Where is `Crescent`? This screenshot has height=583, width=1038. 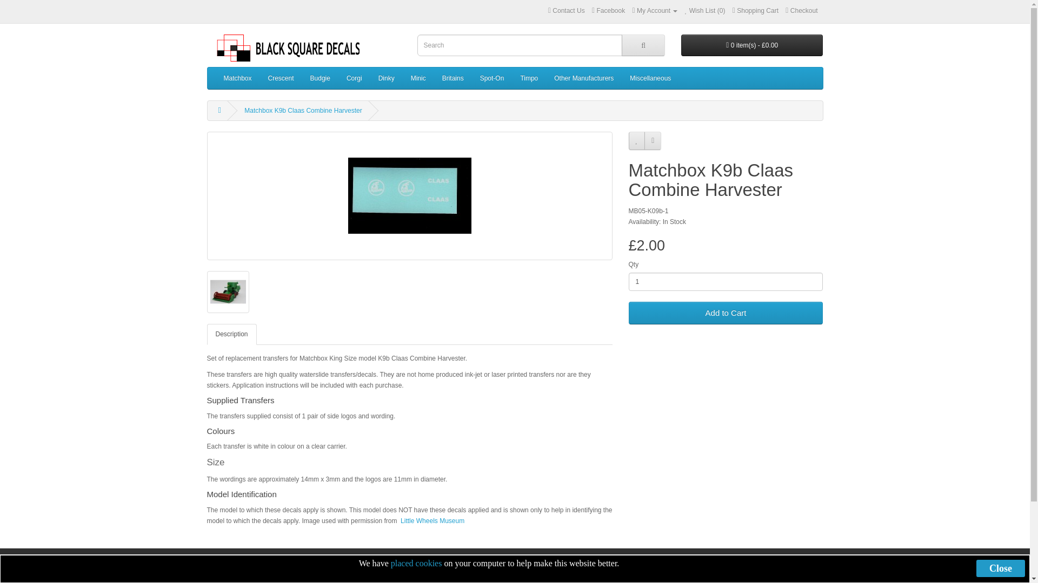
Crescent is located at coordinates (281, 78).